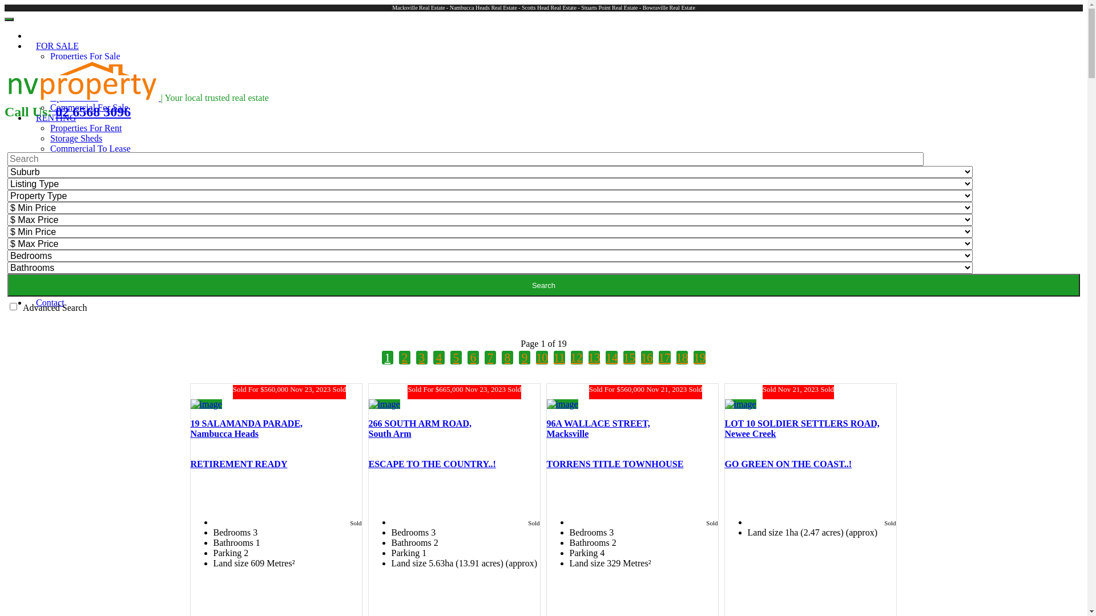  I want to click on 14, so click(612, 358).